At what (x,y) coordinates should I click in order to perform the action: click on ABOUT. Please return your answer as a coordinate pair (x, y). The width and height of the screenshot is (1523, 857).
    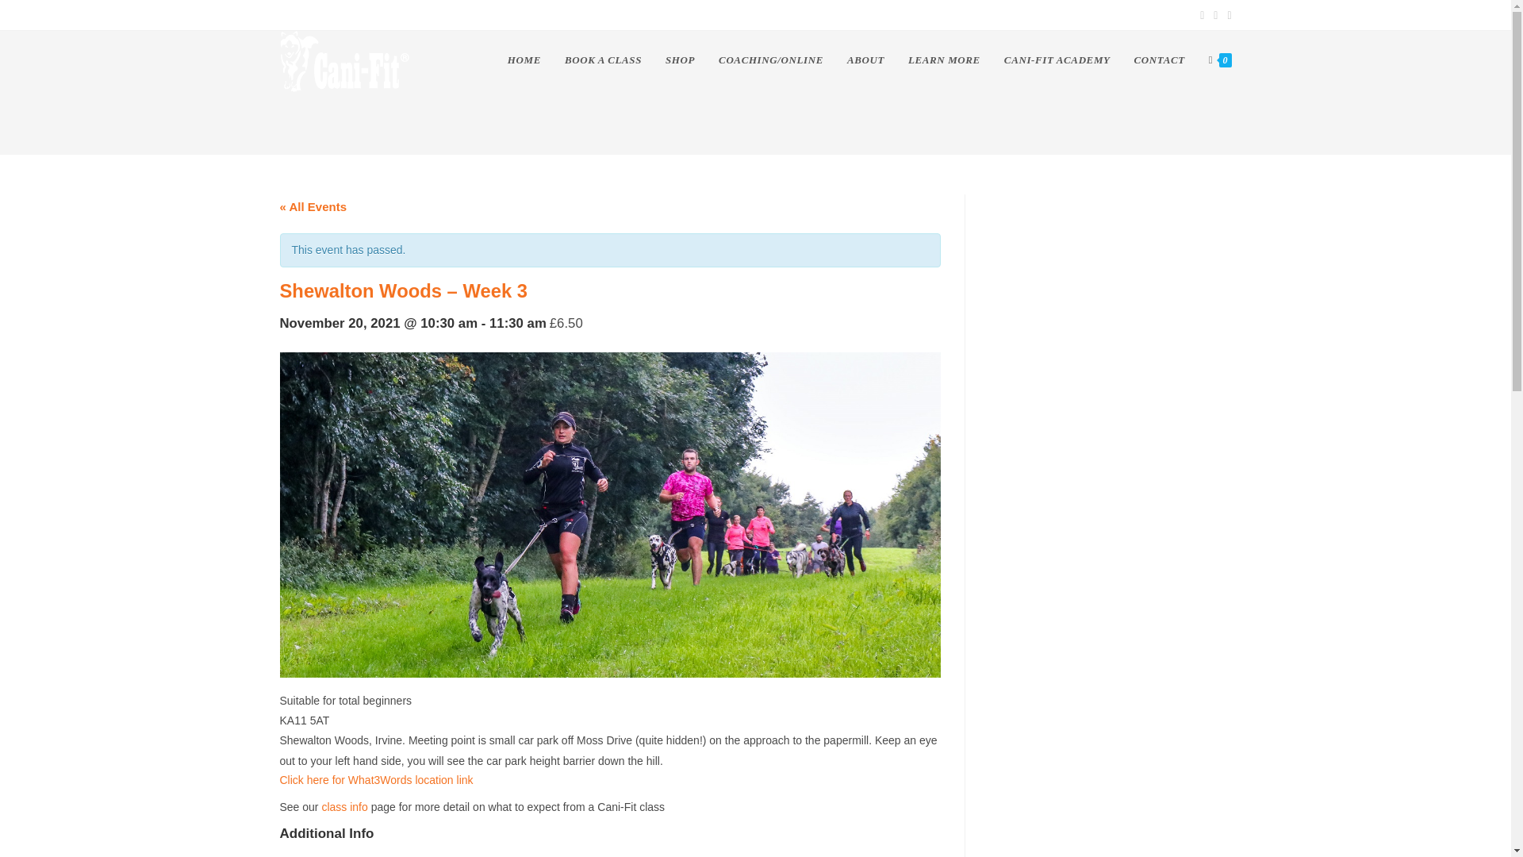
    Looking at the image, I should click on (865, 60).